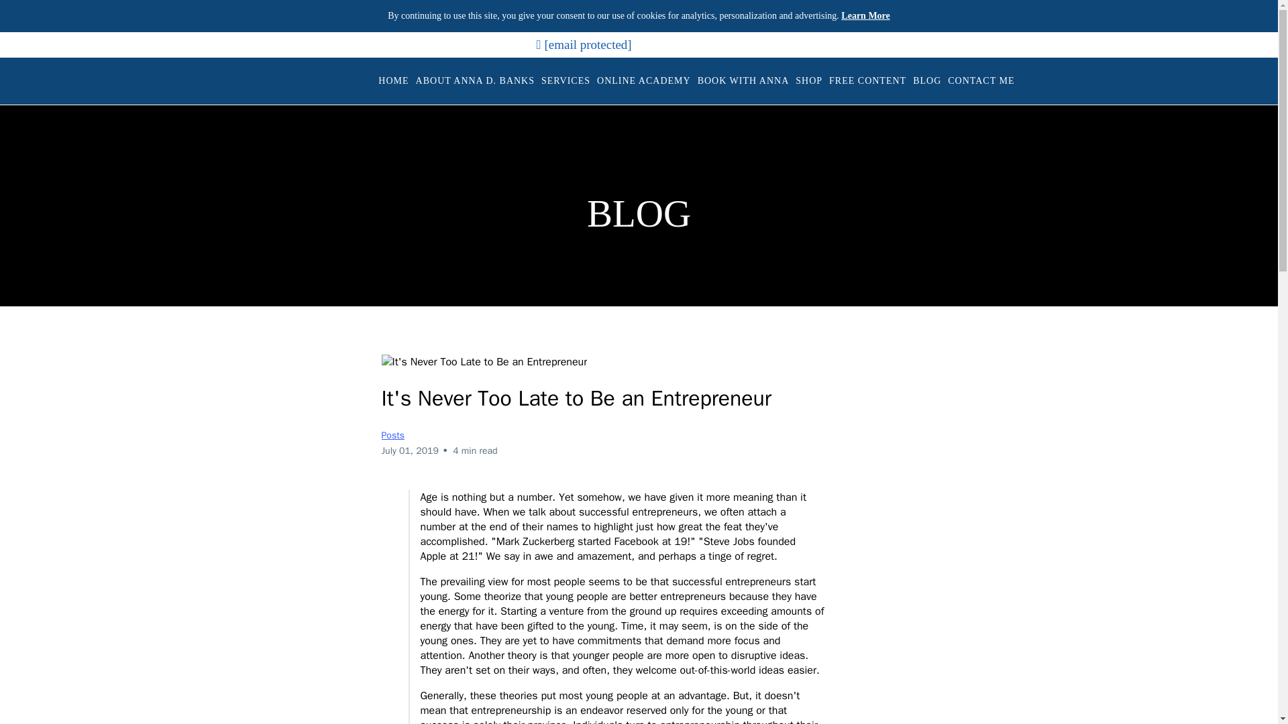 This screenshot has height=724, width=1288. What do you see at coordinates (743, 81) in the screenshot?
I see `BOOK WITH ANNA` at bounding box center [743, 81].